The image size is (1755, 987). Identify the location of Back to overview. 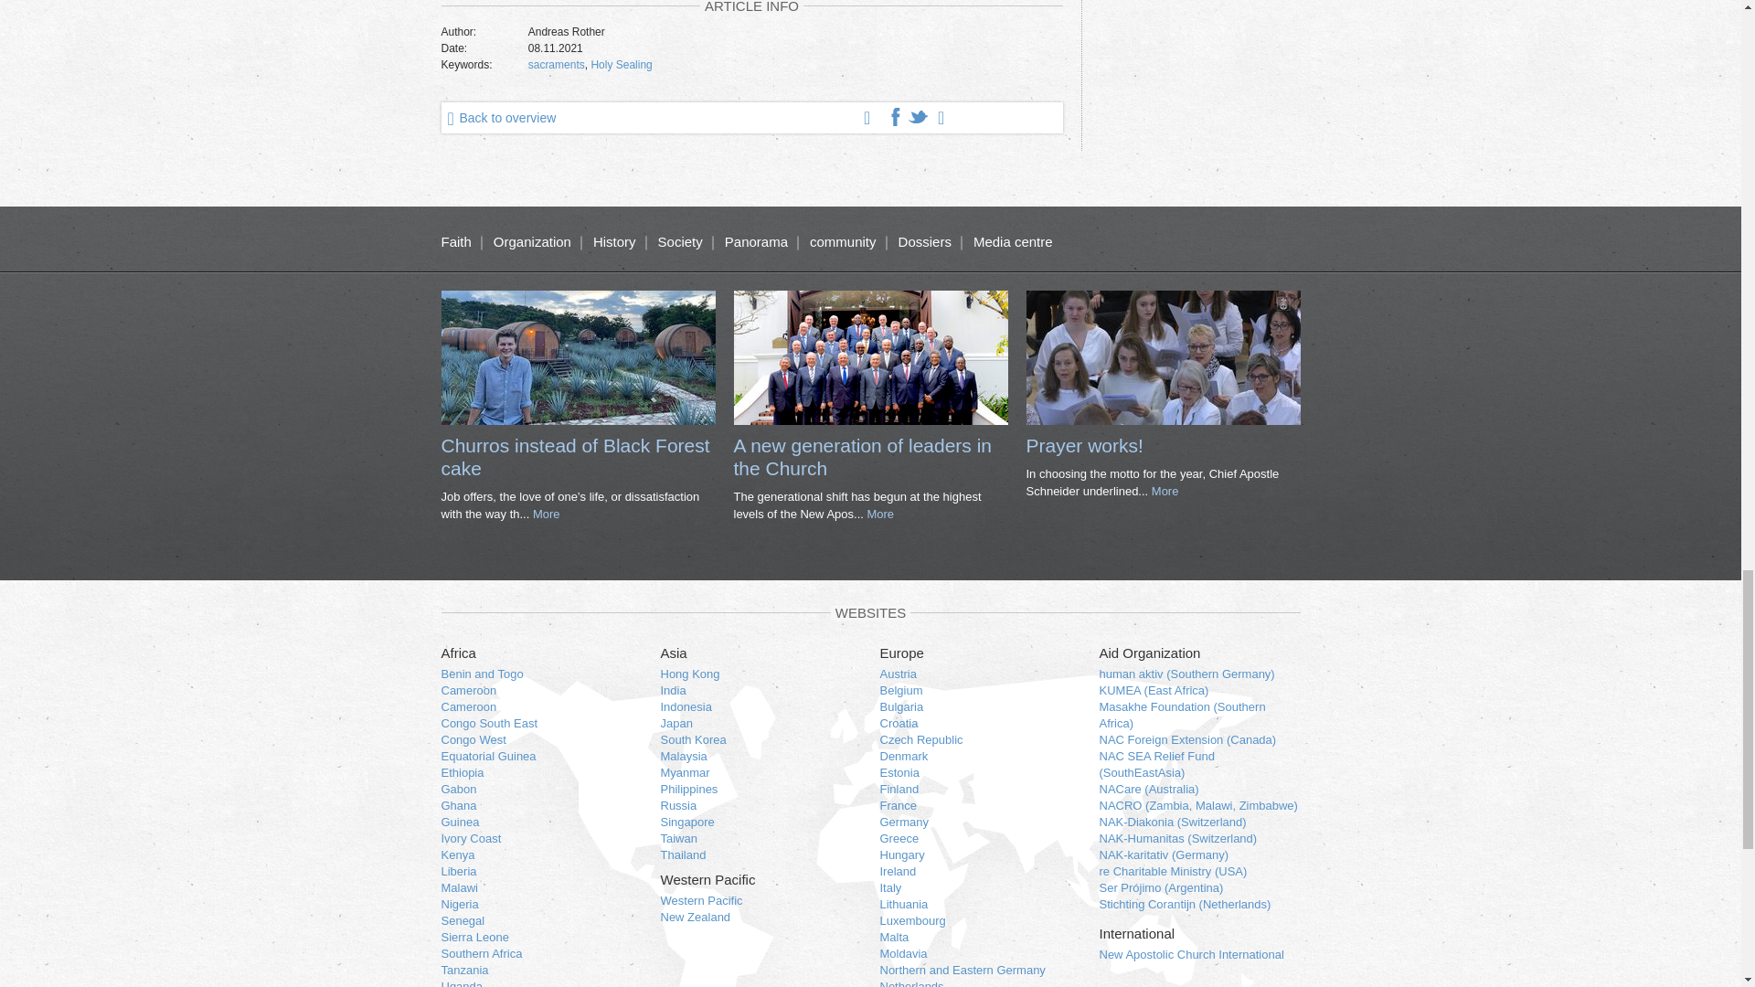
(497, 117).